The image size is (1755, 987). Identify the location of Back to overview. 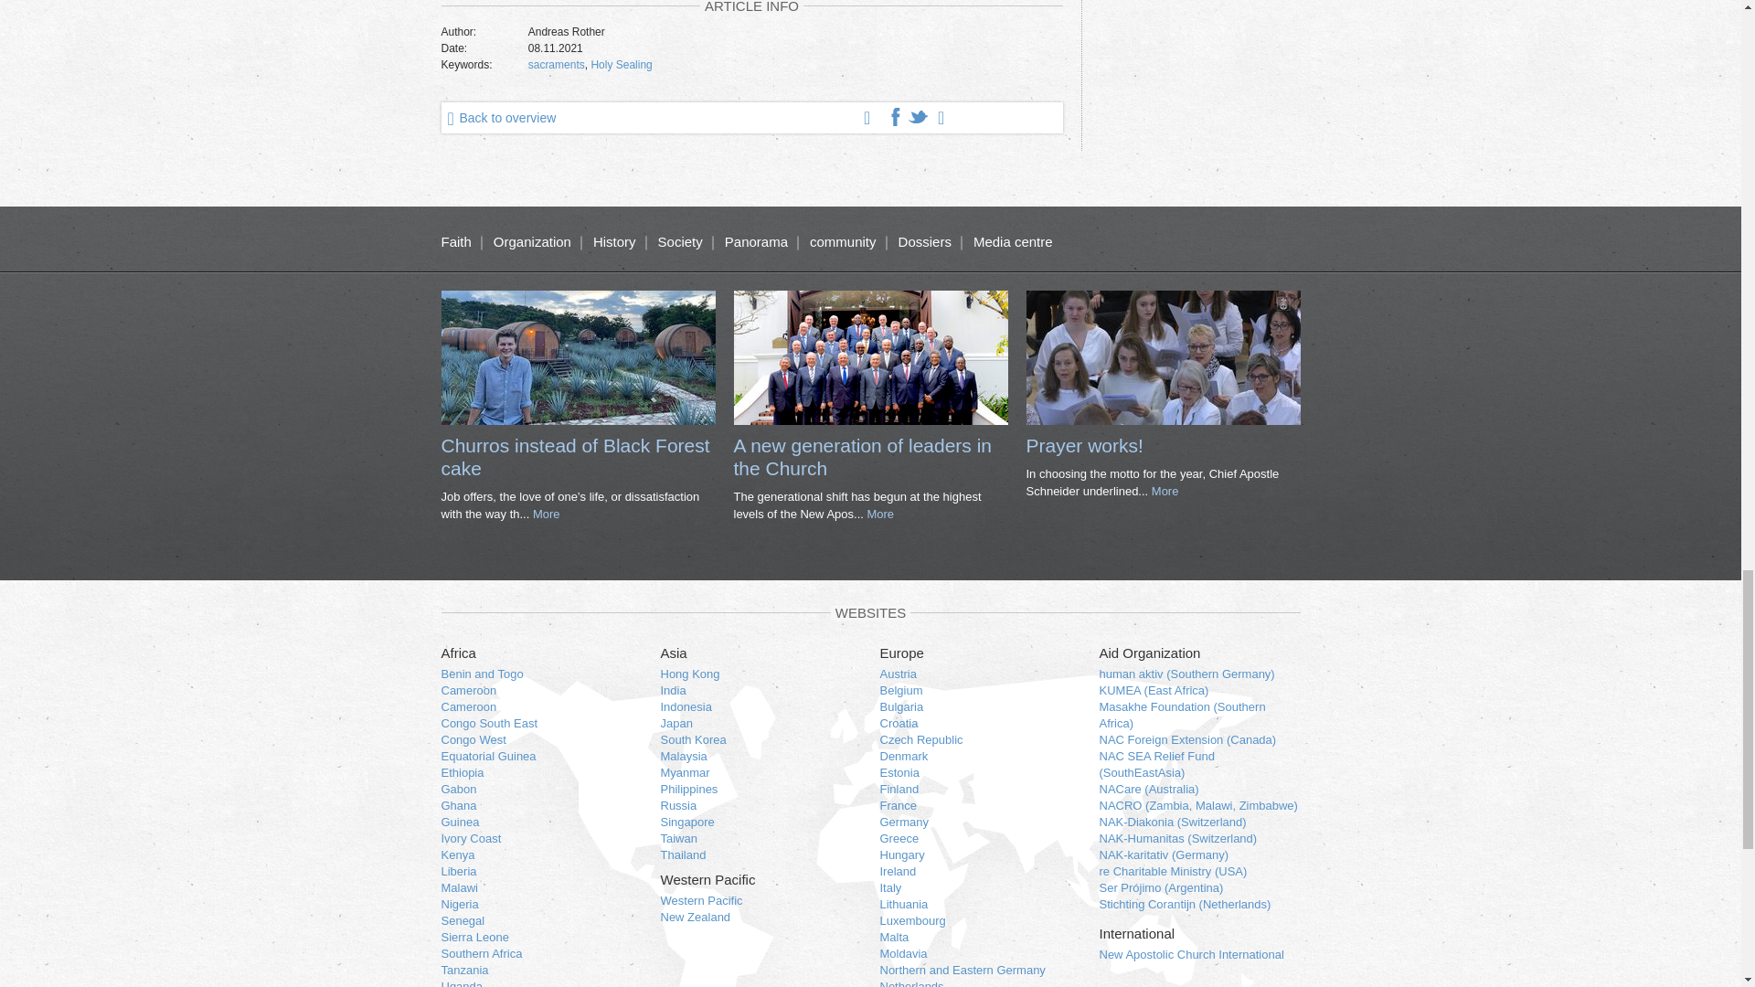
(497, 117).